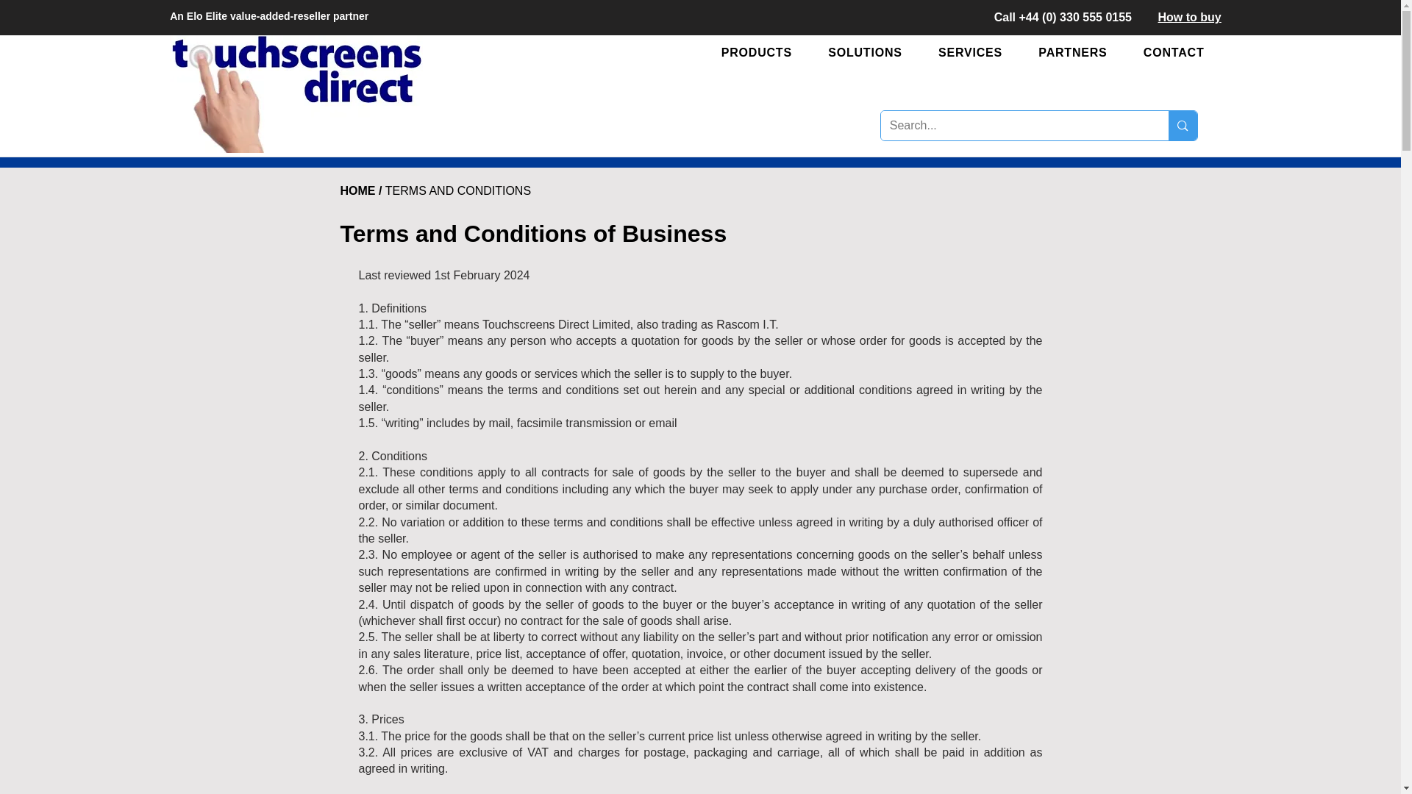 This screenshot has width=1412, height=794. Describe the element at coordinates (357, 190) in the screenshot. I see `HOME` at that location.